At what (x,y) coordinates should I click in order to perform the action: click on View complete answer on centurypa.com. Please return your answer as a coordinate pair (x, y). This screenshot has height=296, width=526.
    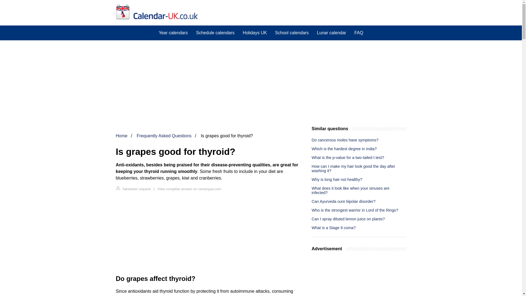
    Looking at the image, I should click on (189, 189).